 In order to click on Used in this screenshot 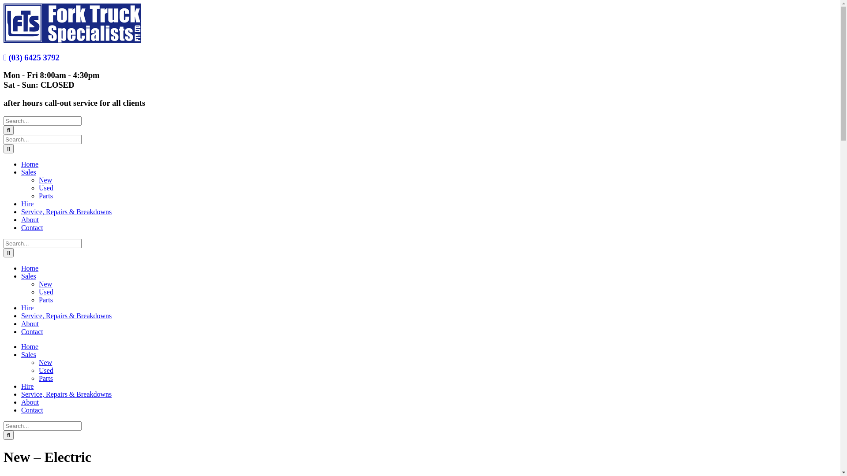, I will do `click(46, 370)`.